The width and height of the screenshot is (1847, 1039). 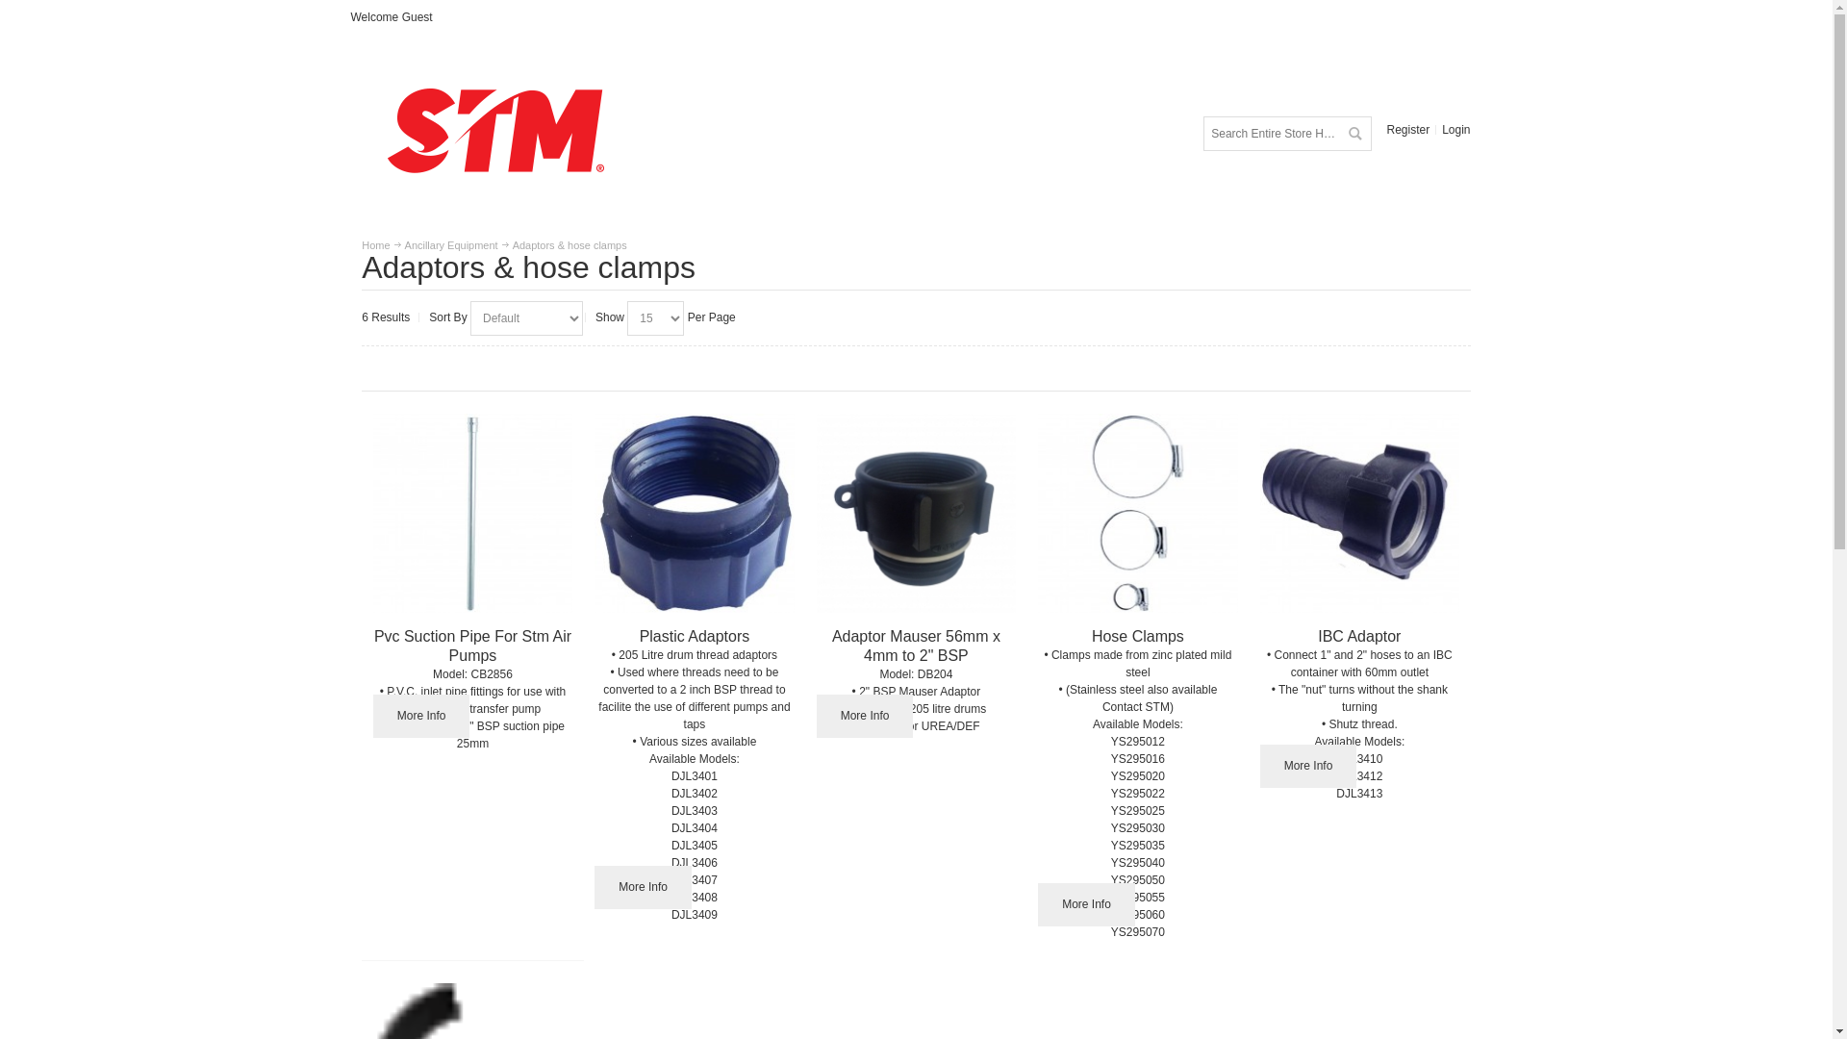 I want to click on Search, so click(x=1354, y=133).